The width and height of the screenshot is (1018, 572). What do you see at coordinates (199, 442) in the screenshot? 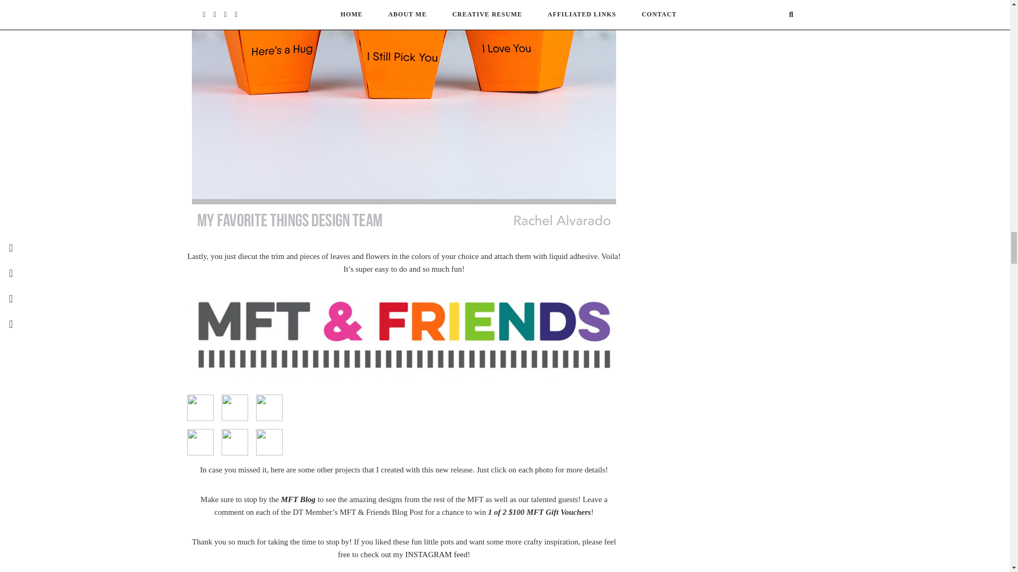
I see `Mar CD Day 4` at bounding box center [199, 442].